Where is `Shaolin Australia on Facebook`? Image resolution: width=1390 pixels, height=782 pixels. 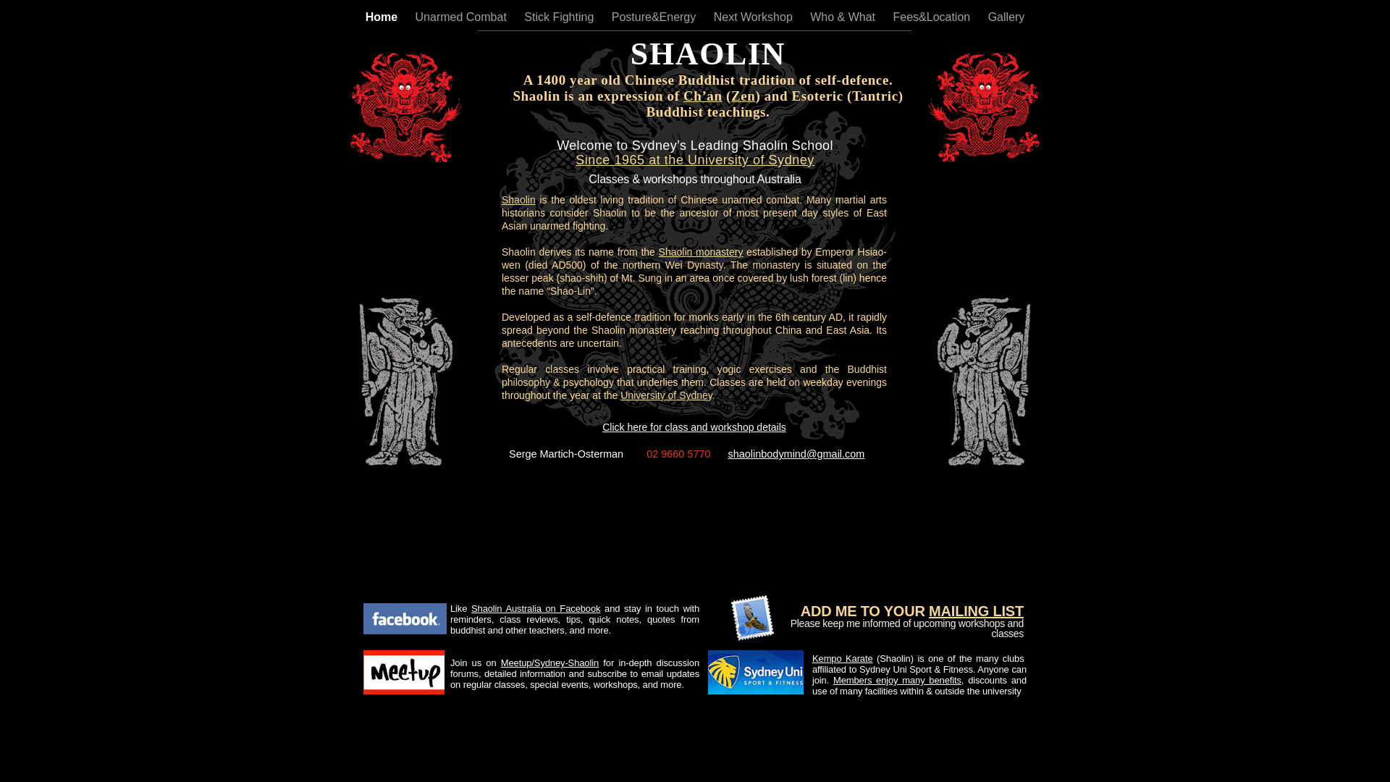 Shaolin Australia on Facebook is located at coordinates (536, 608).